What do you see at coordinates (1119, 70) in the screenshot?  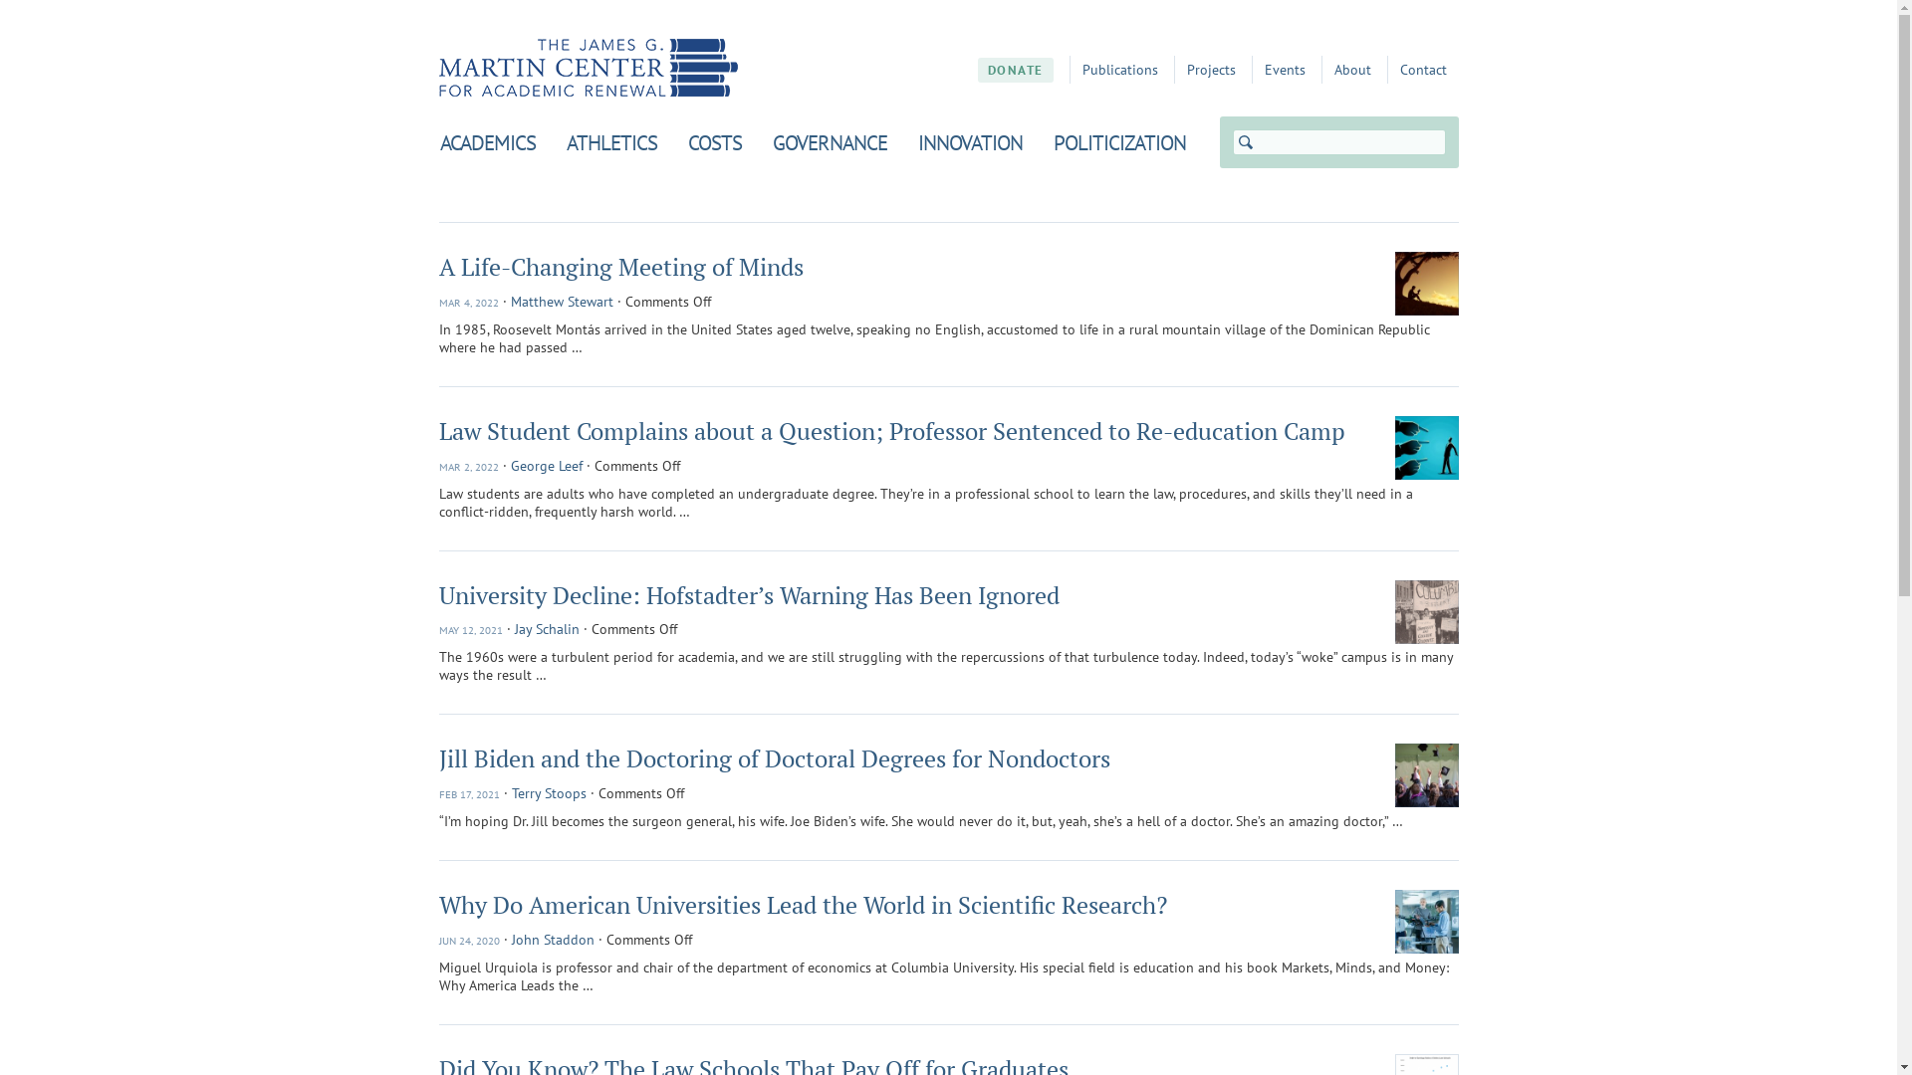 I see `Publications` at bounding box center [1119, 70].